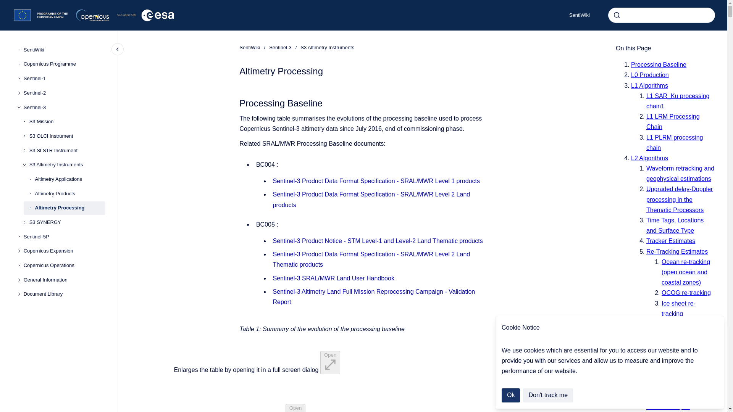 The image size is (733, 412). Describe the element at coordinates (70, 208) in the screenshot. I see `Altimetry Processing` at that location.